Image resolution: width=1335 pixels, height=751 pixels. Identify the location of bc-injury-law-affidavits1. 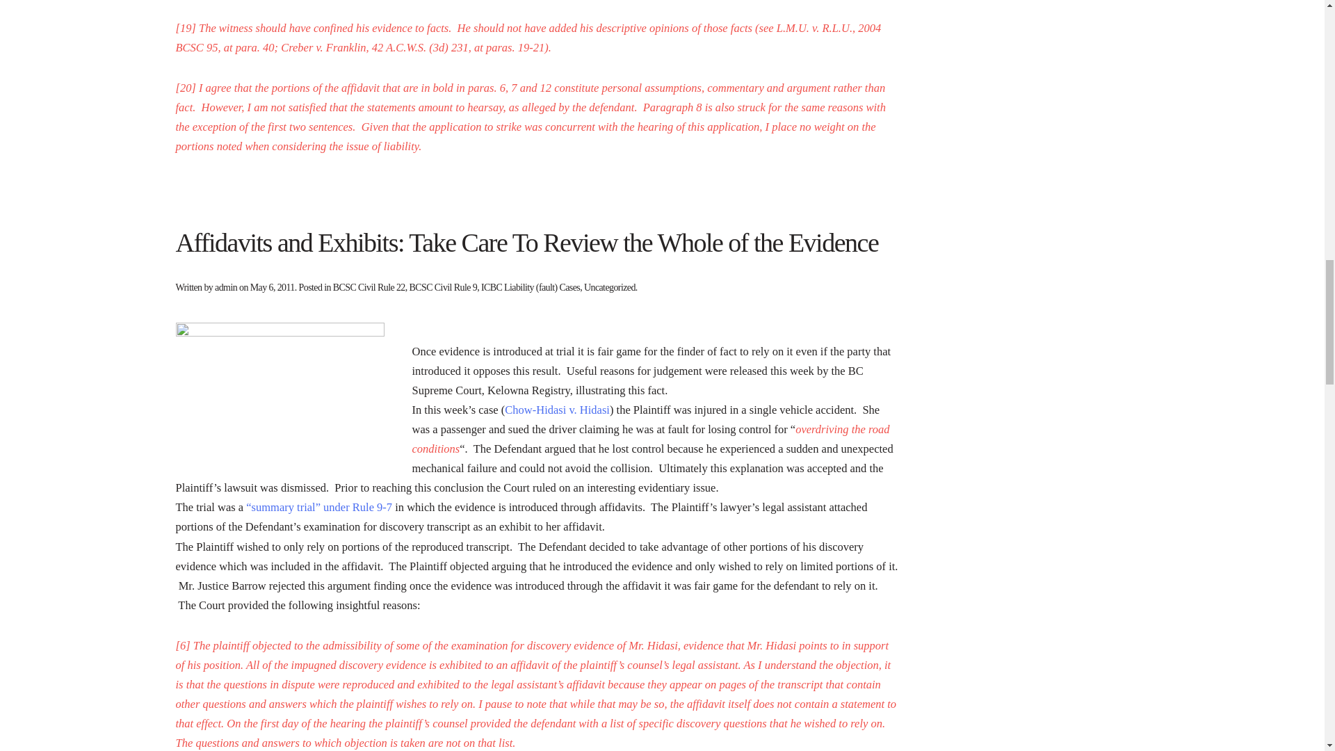
(280, 391).